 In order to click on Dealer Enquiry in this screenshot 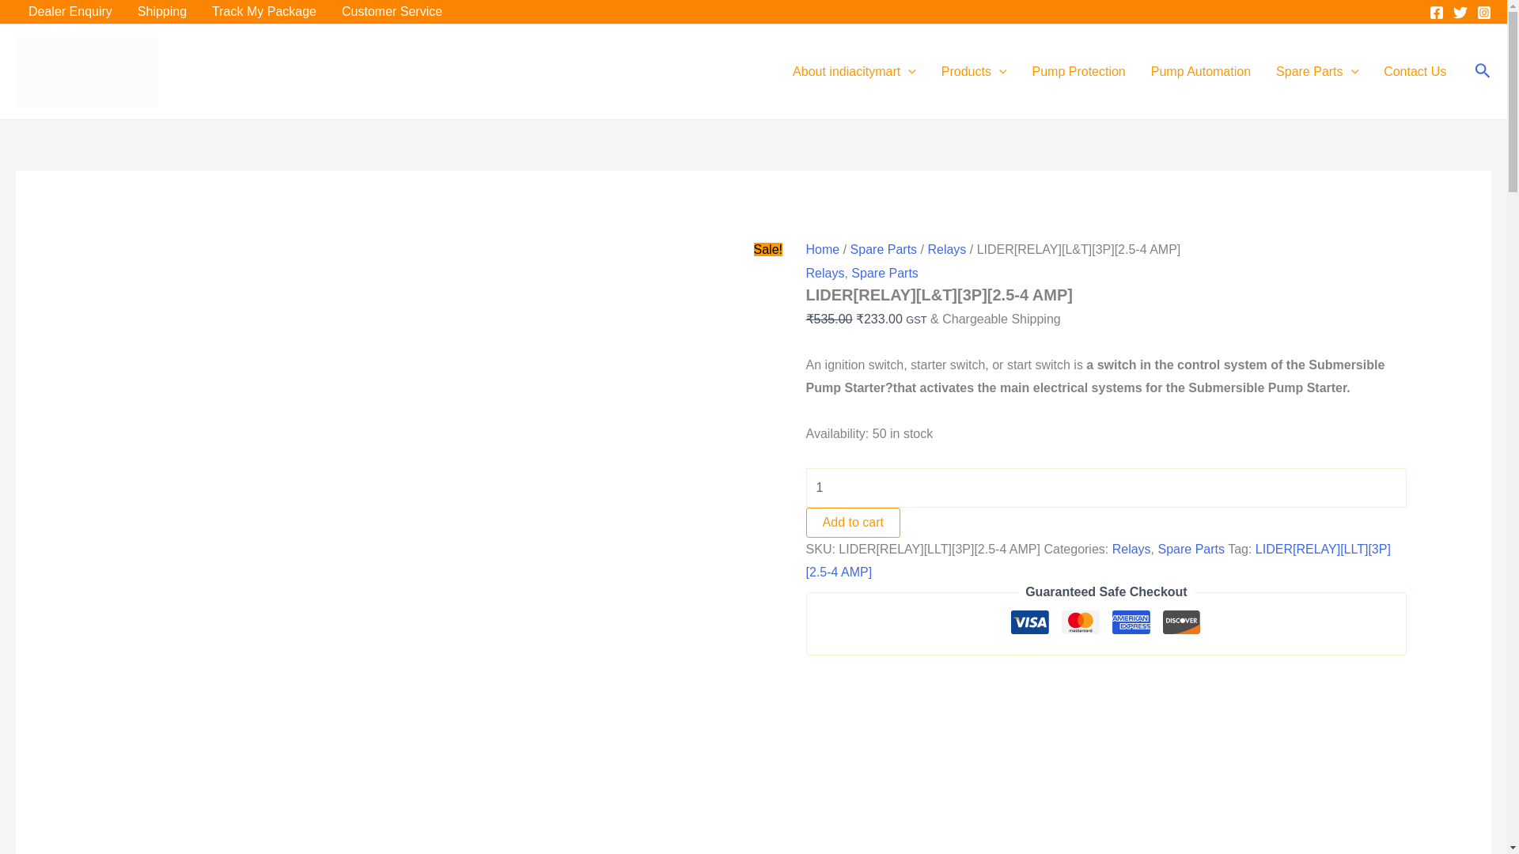, I will do `click(70, 12)`.